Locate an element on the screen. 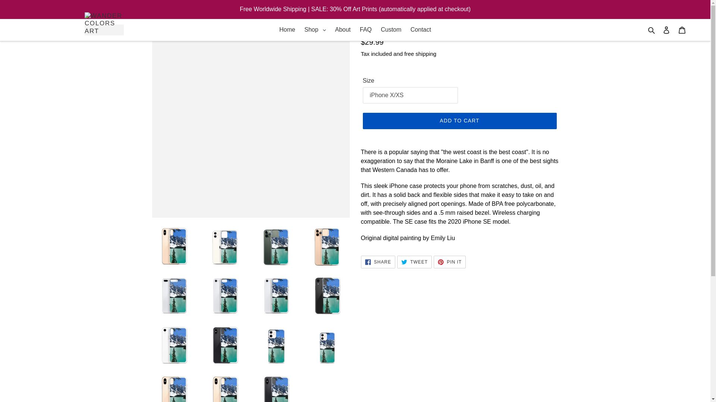 The image size is (716, 402). Cart is located at coordinates (682, 30).